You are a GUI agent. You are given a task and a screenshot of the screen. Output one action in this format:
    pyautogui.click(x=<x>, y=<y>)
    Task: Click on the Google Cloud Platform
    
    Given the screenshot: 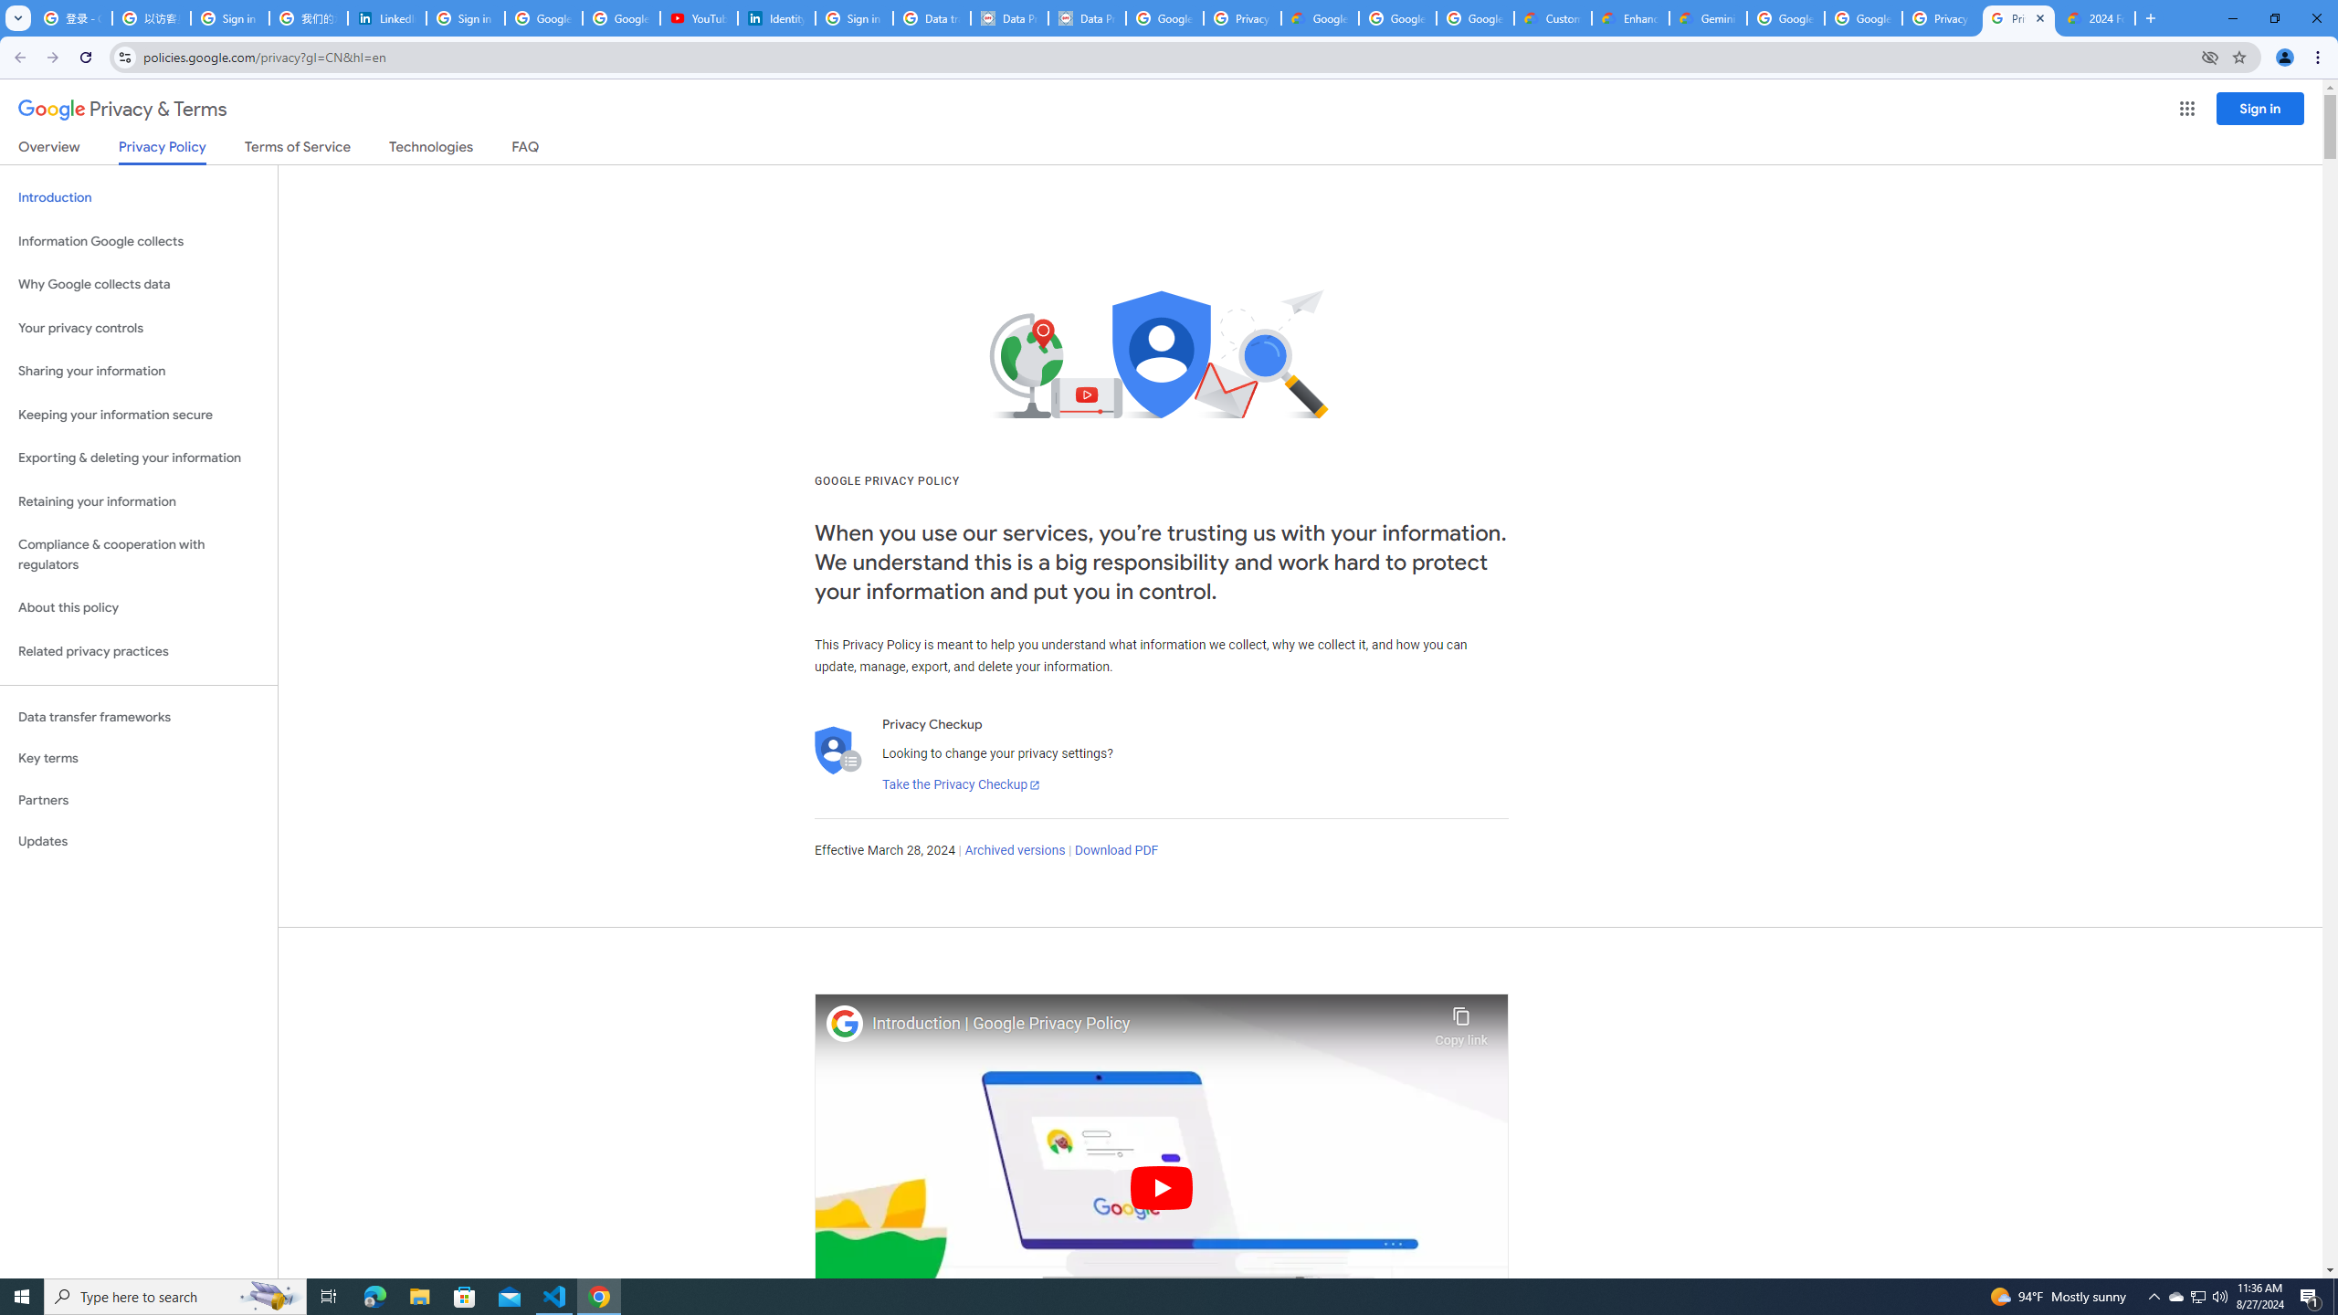 What is the action you would take?
    pyautogui.click(x=1863, y=18)
    